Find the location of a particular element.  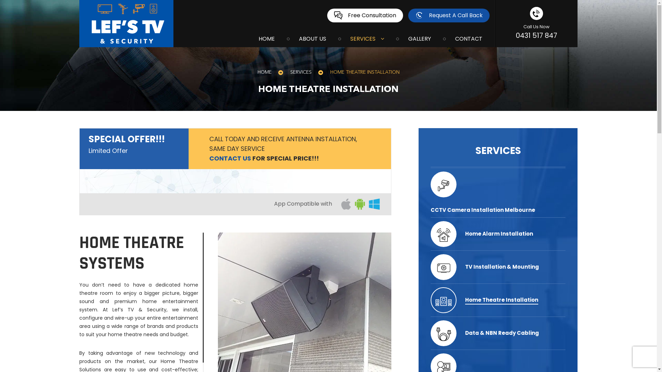

SERVICES is located at coordinates (367, 38).